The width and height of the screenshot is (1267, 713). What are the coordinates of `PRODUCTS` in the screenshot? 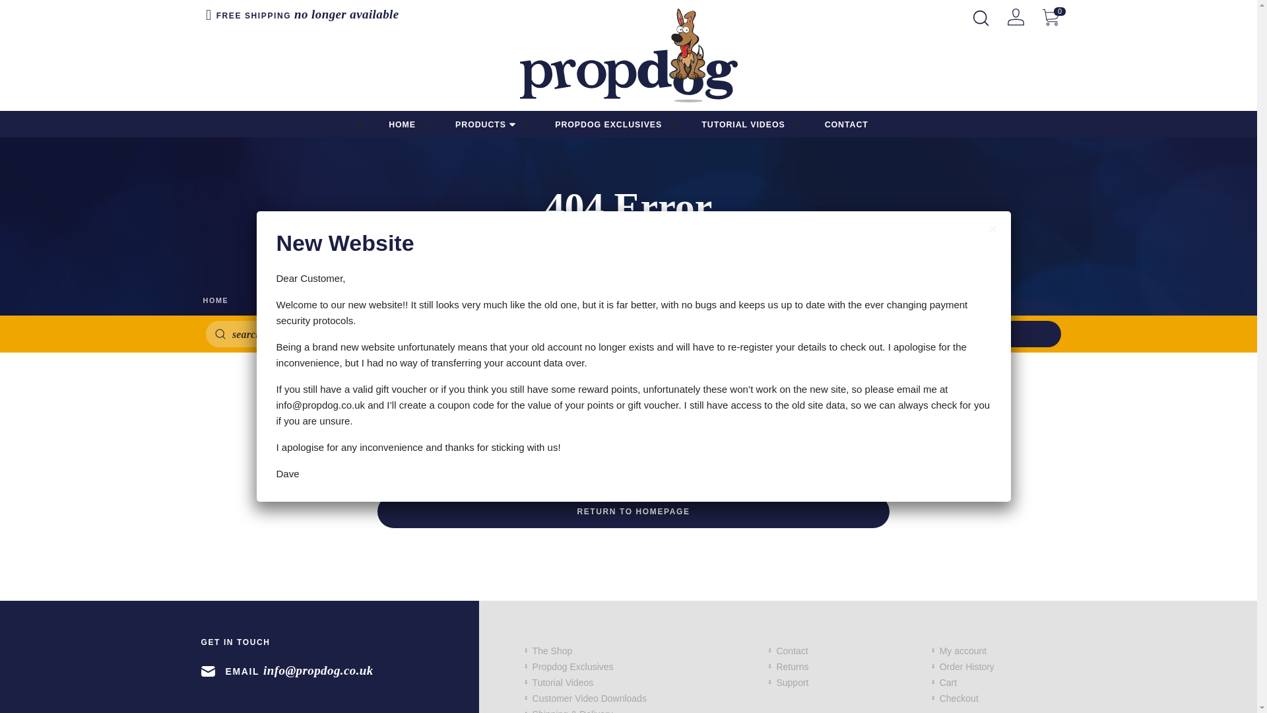 It's located at (485, 124).